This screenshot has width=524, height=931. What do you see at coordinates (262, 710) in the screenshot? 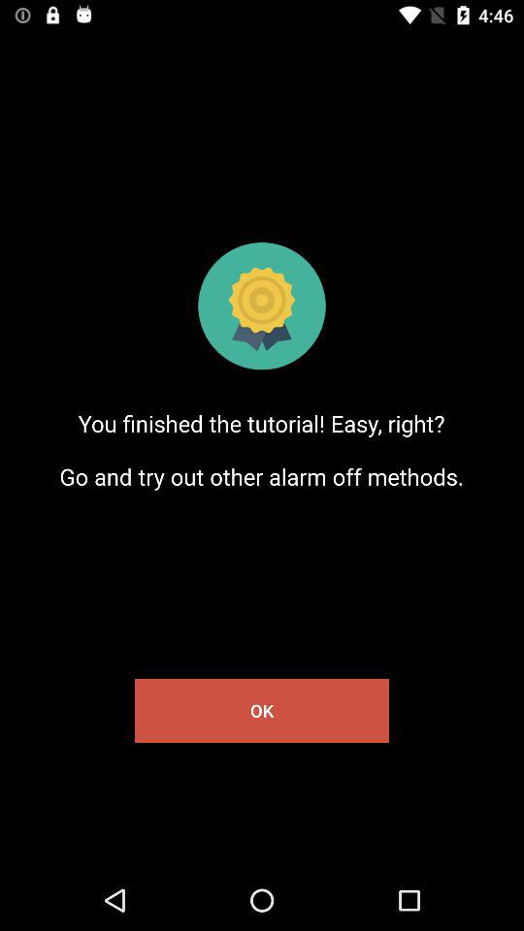
I see `choose ok item` at bounding box center [262, 710].